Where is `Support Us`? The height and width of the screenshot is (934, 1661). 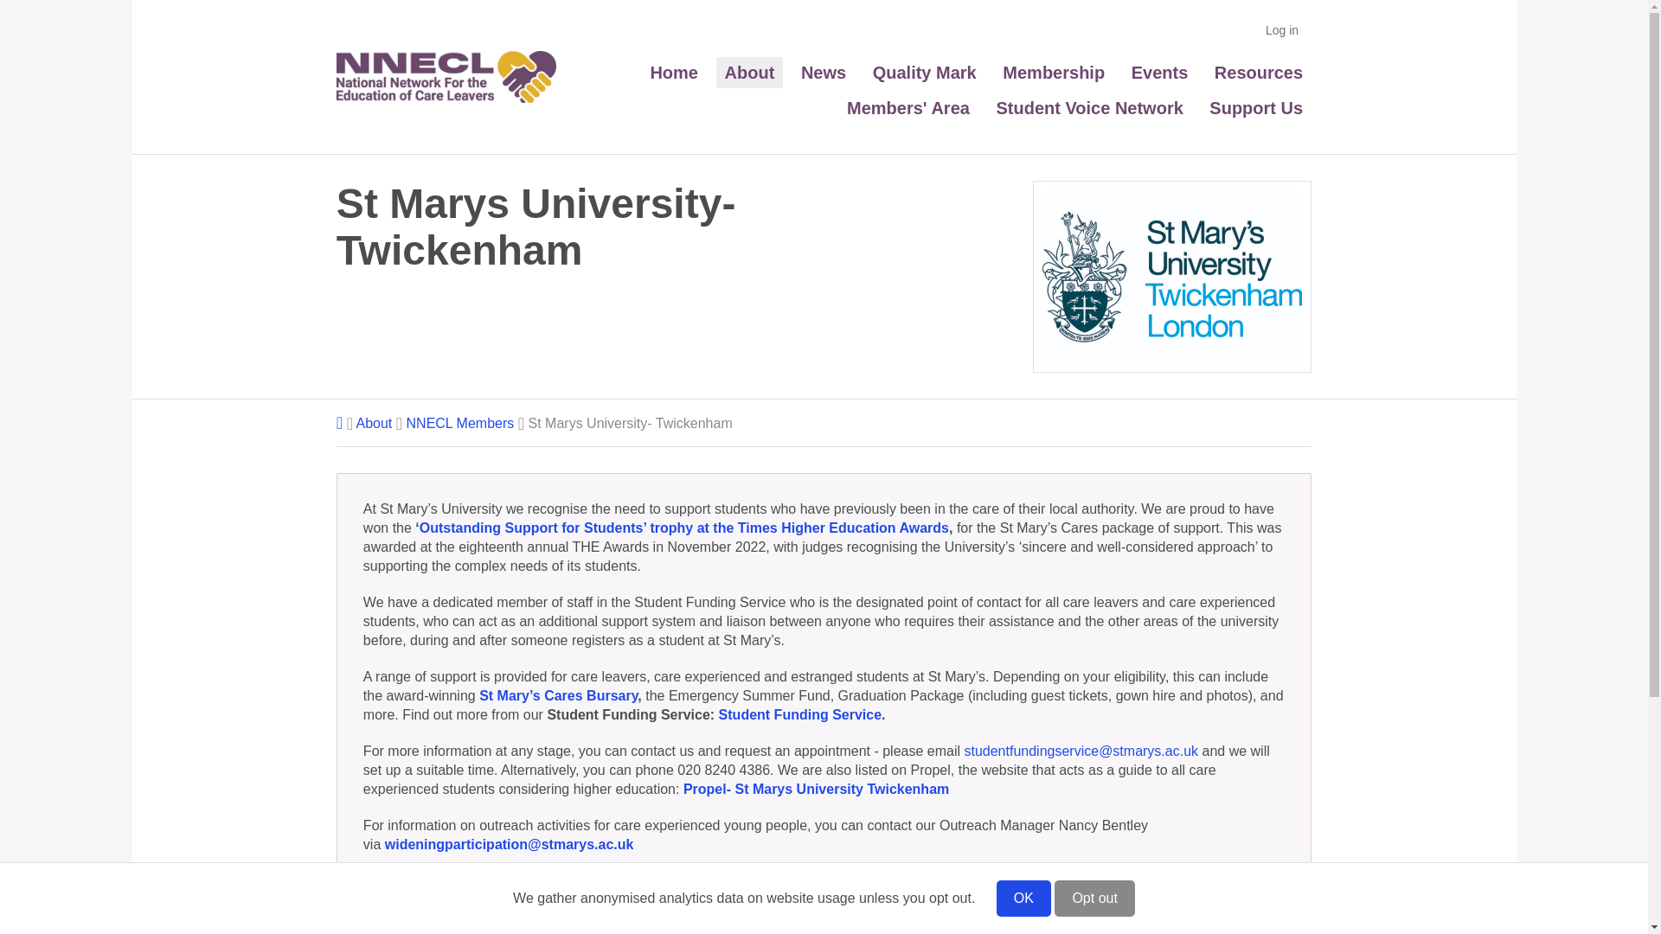 Support Us is located at coordinates (1256, 107).